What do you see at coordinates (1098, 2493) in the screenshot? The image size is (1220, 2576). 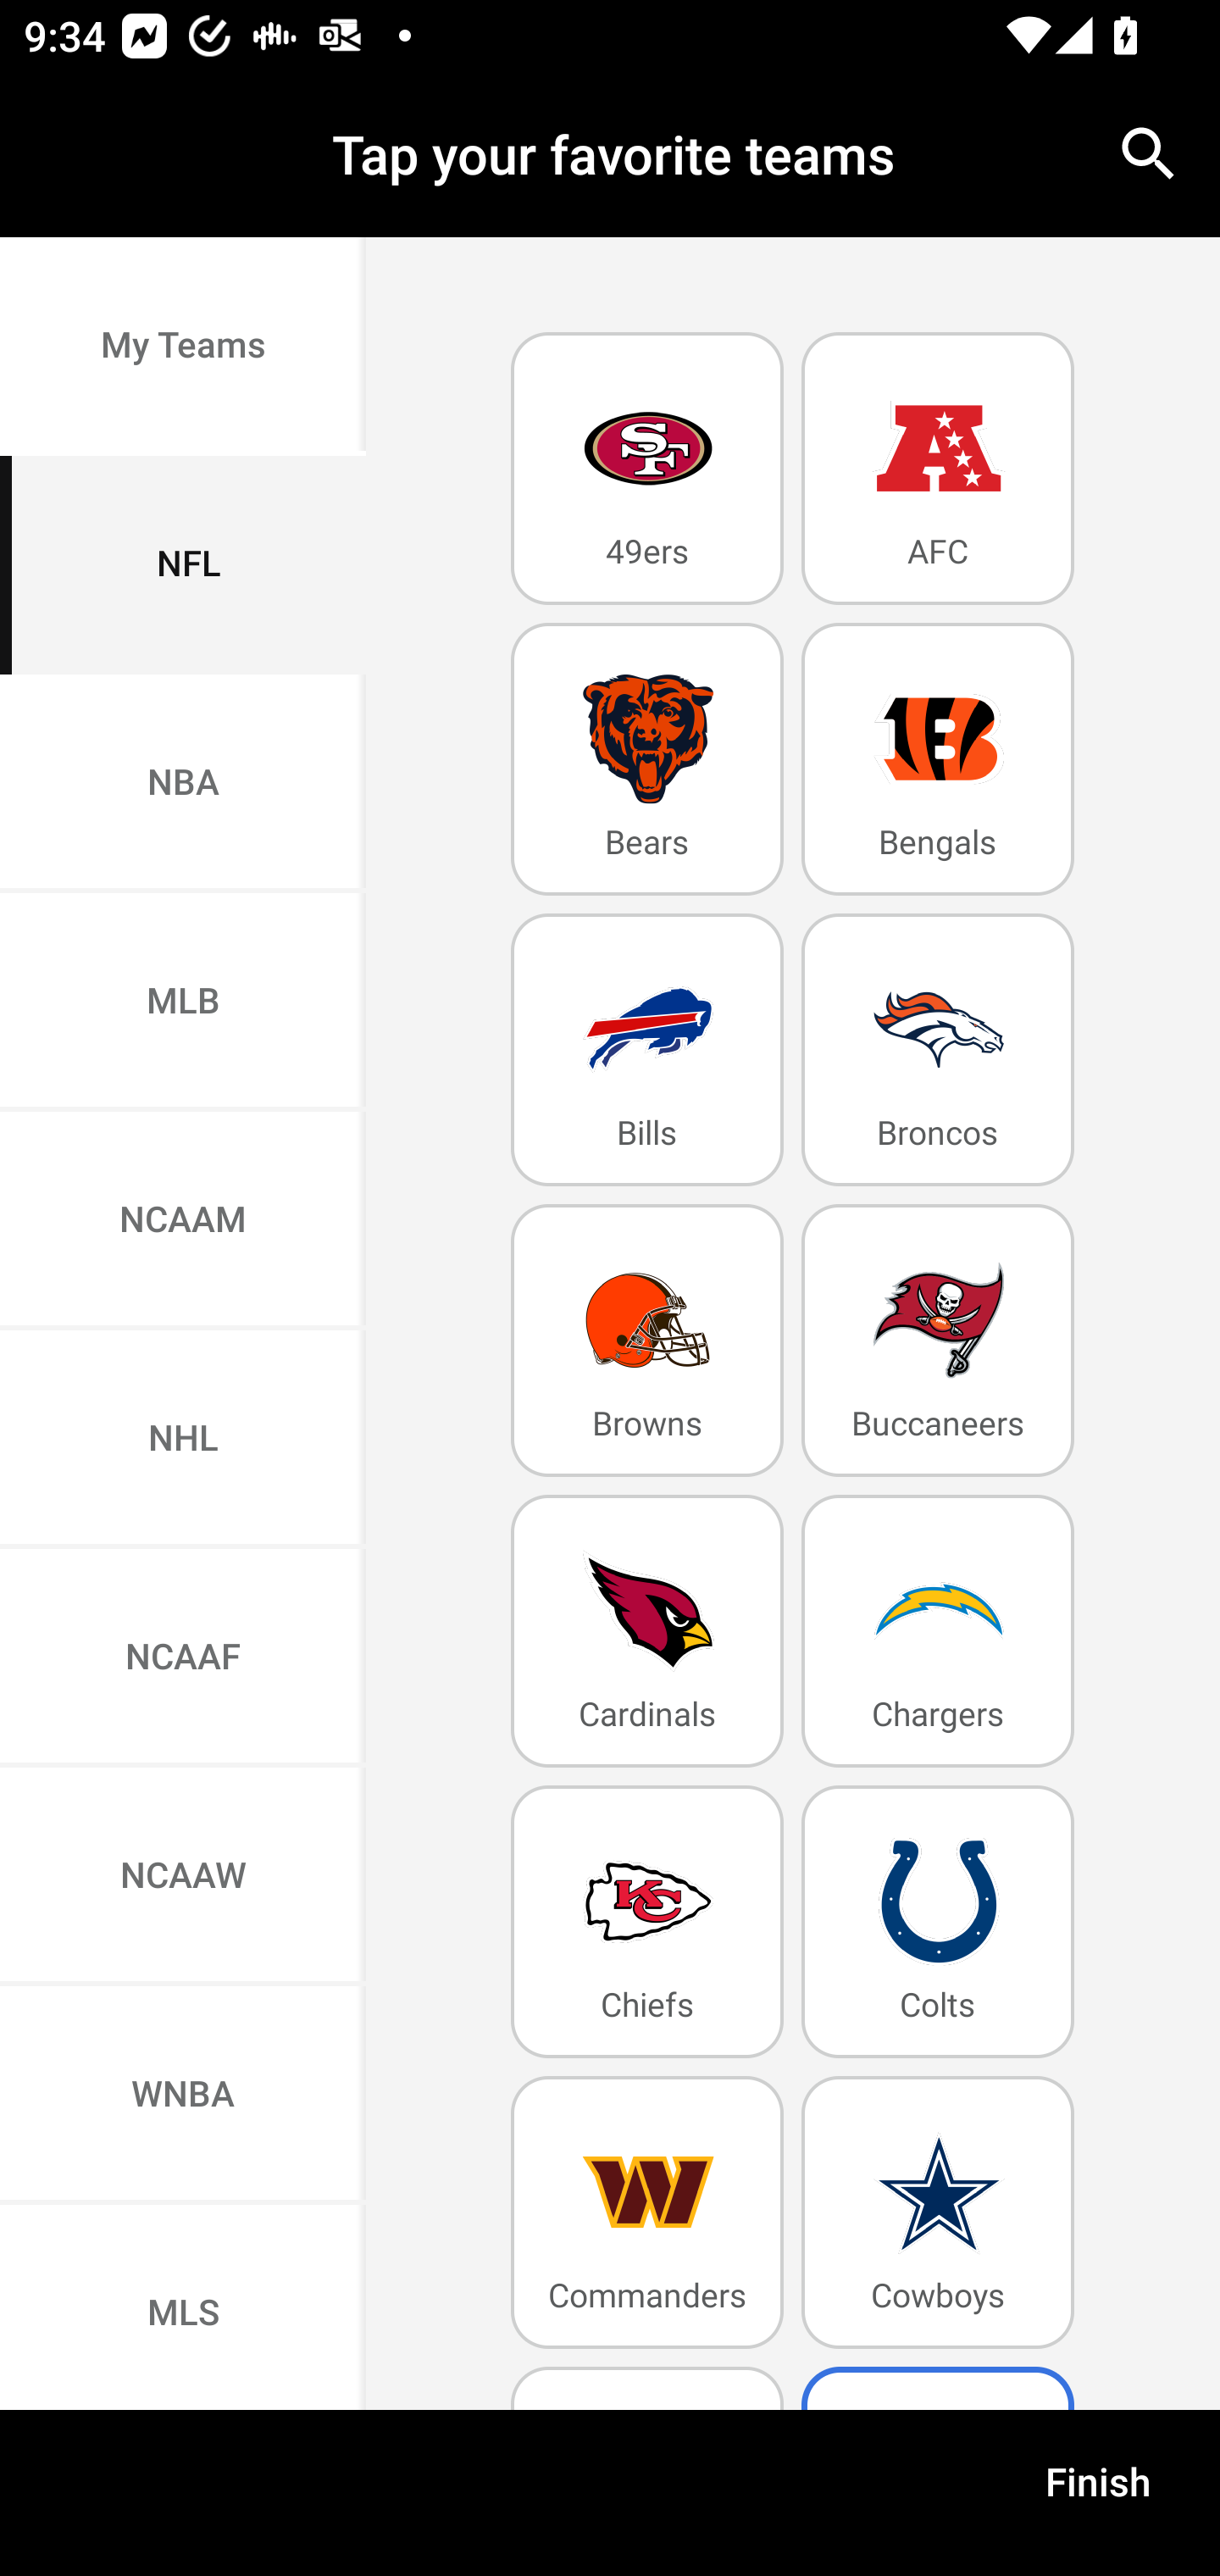 I see `Finish Finish and Close` at bounding box center [1098, 2493].